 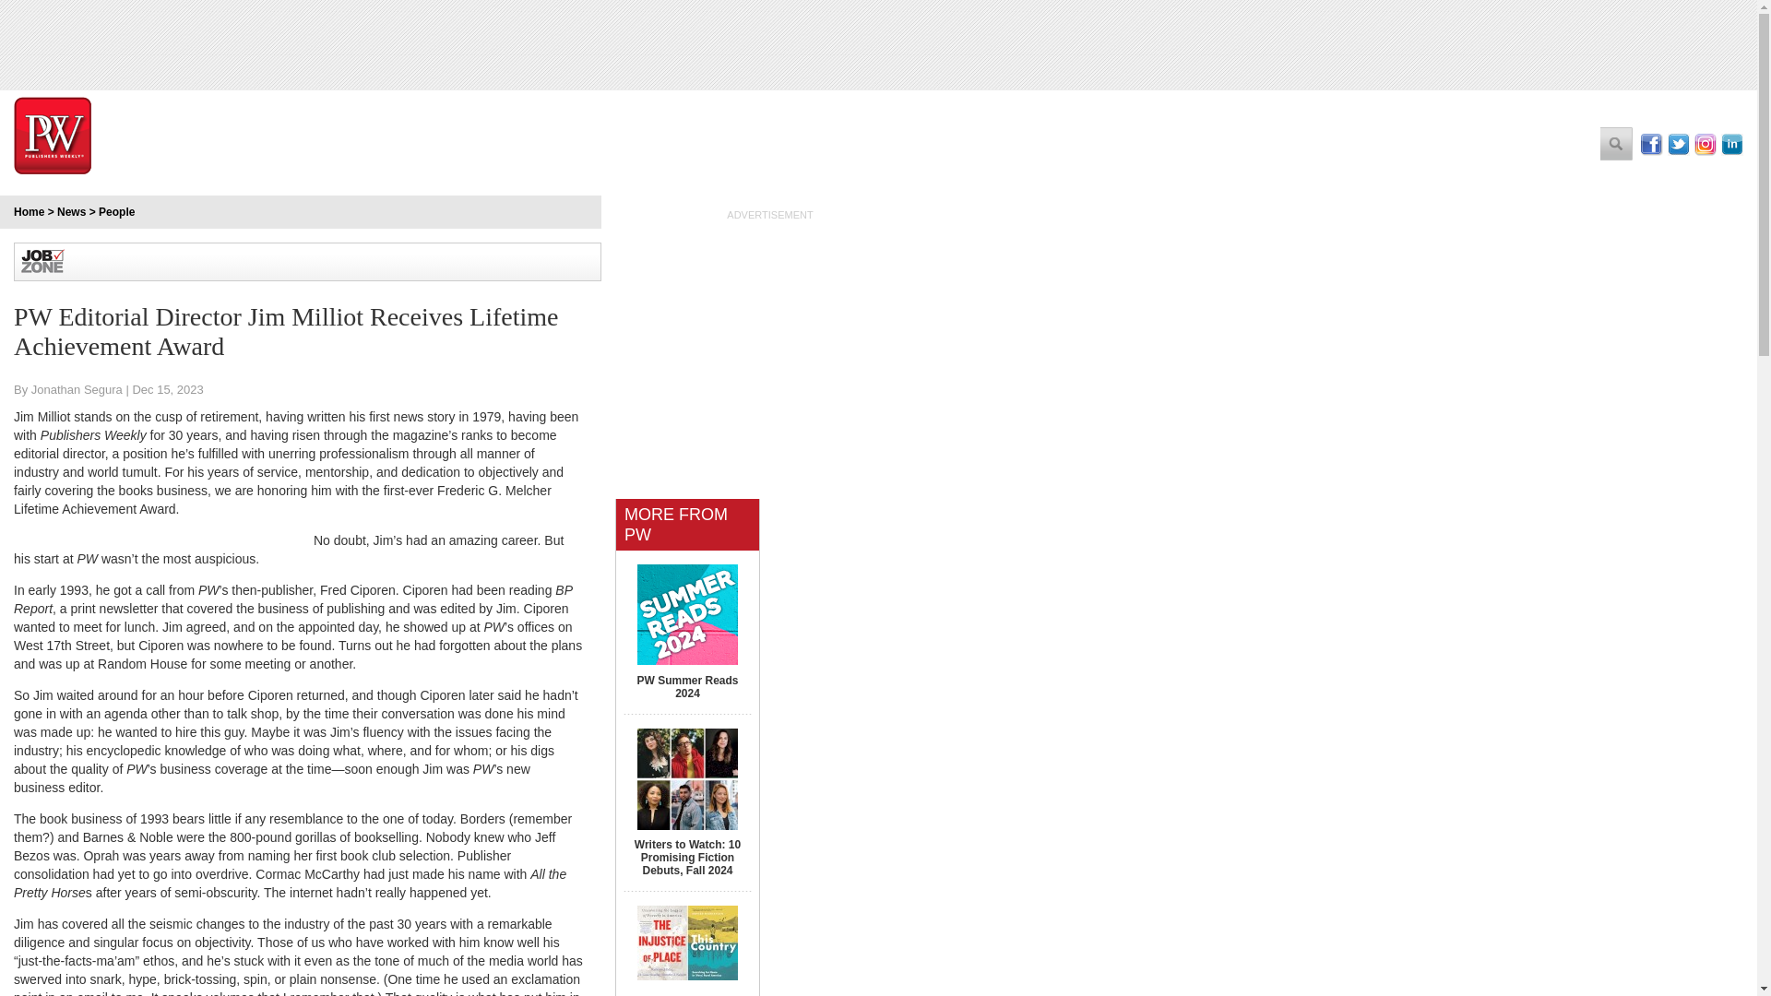 What do you see at coordinates (30, 211) in the screenshot?
I see `Home` at bounding box center [30, 211].